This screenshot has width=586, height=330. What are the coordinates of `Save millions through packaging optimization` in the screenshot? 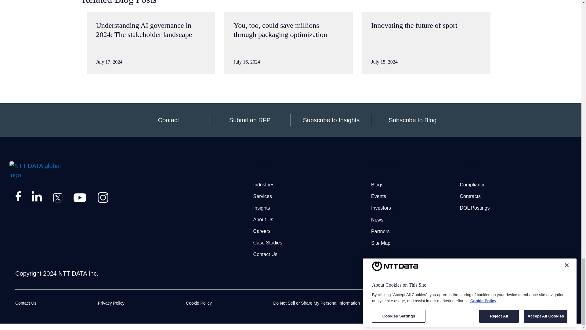 It's located at (288, 43).